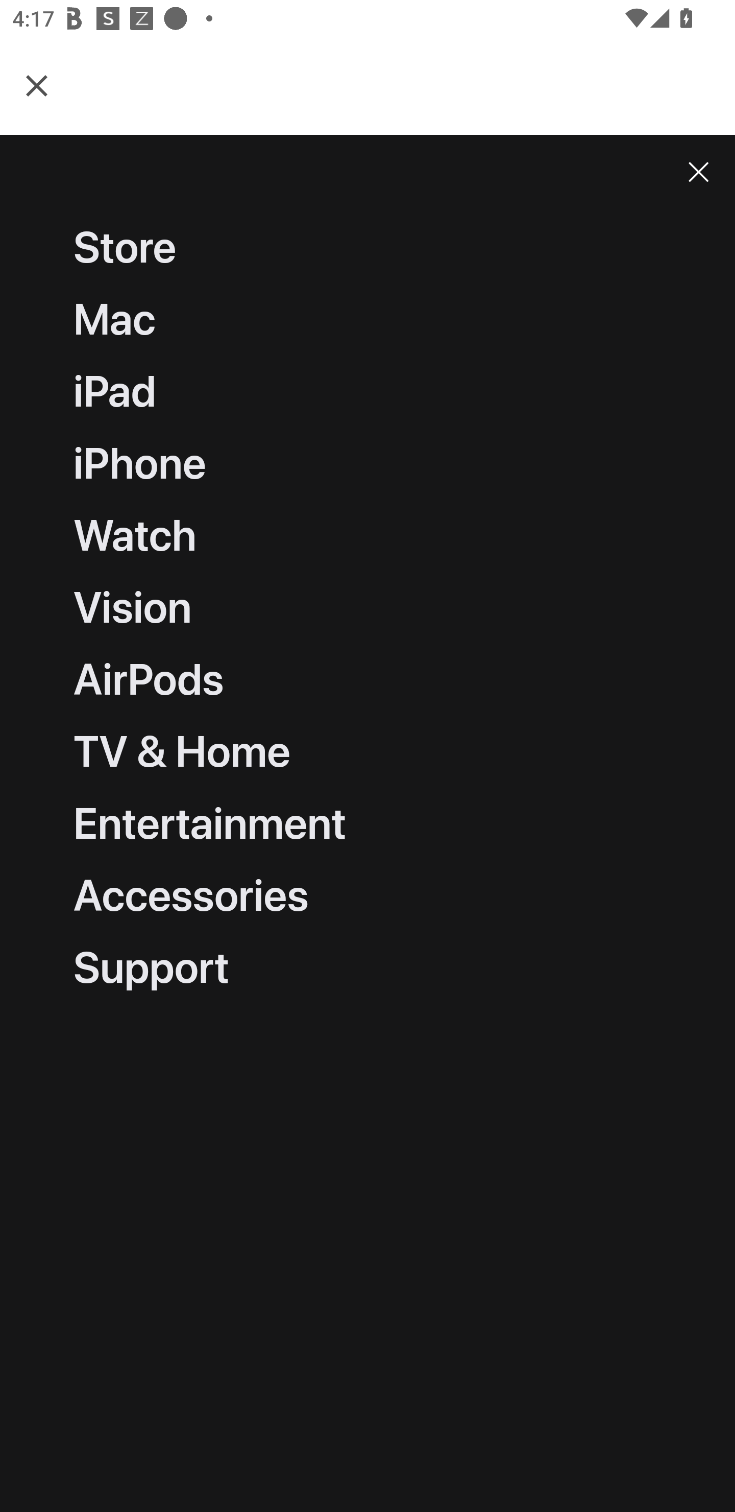 This screenshot has height=1512, width=735. What do you see at coordinates (37, 85) in the screenshot?
I see `Close` at bounding box center [37, 85].